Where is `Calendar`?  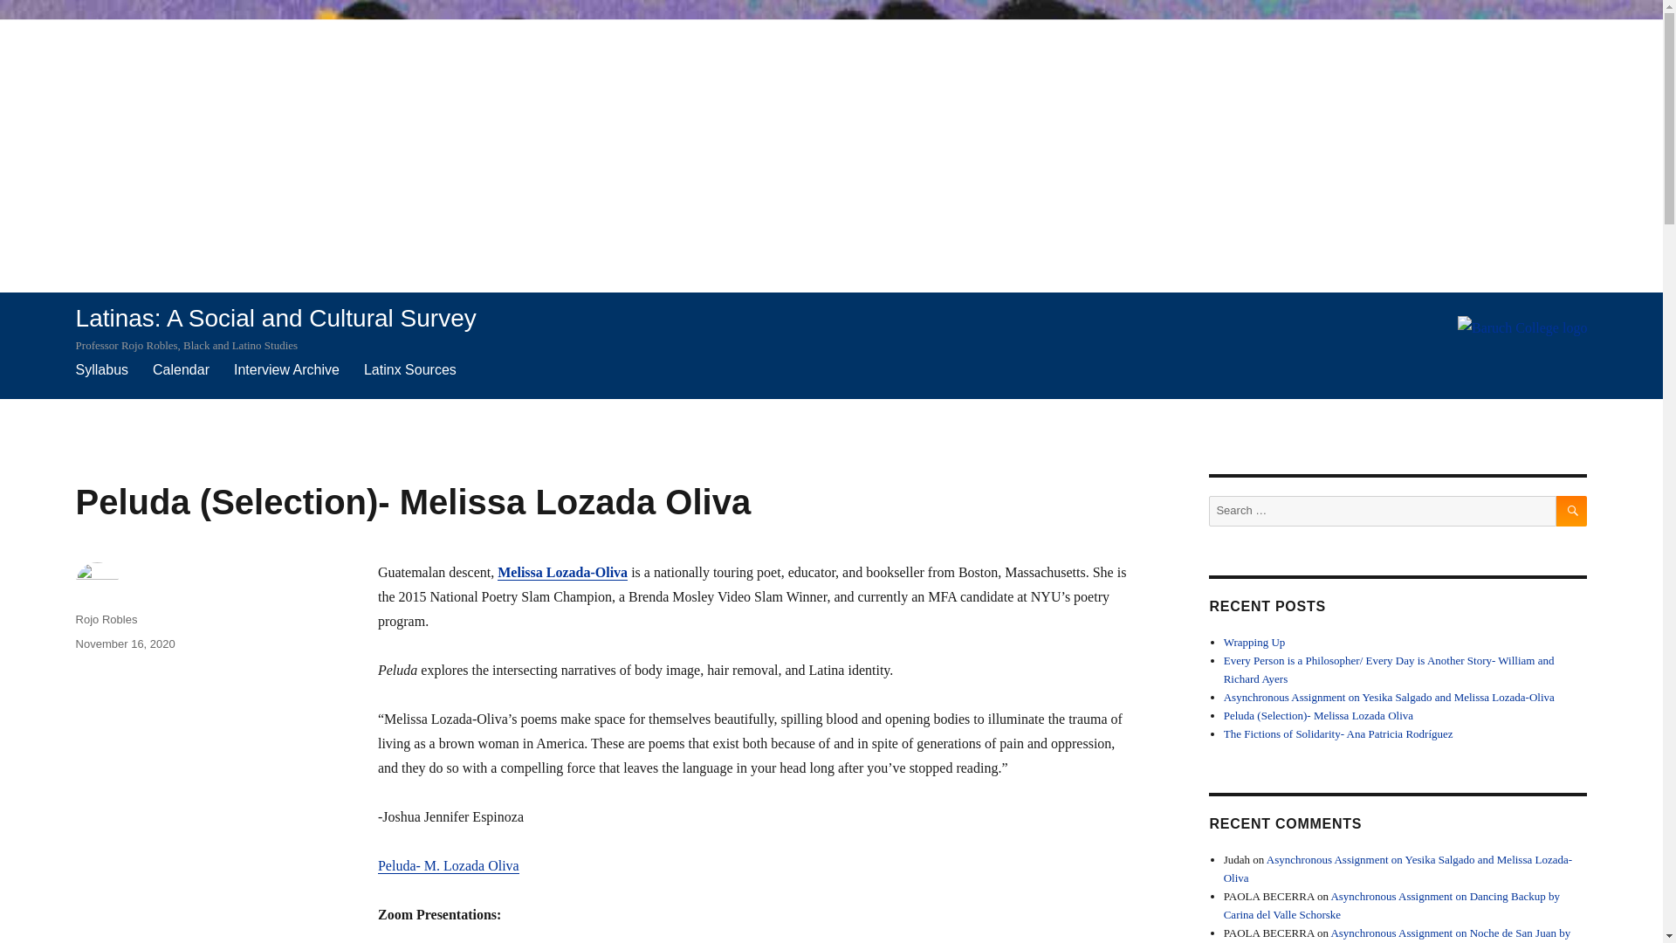 Calendar is located at coordinates (181, 369).